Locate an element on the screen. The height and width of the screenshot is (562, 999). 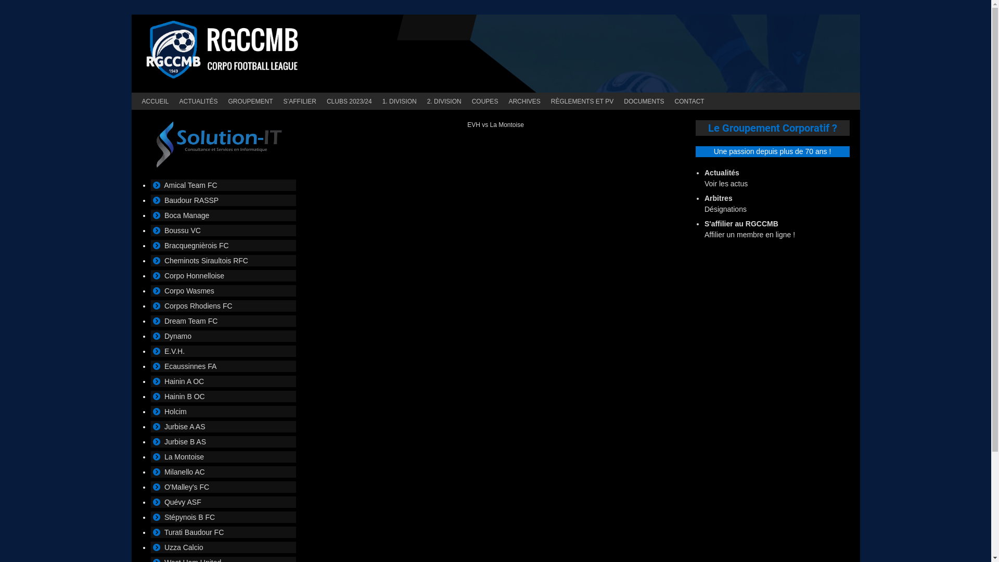
Jurbise A AS is located at coordinates (185, 427).